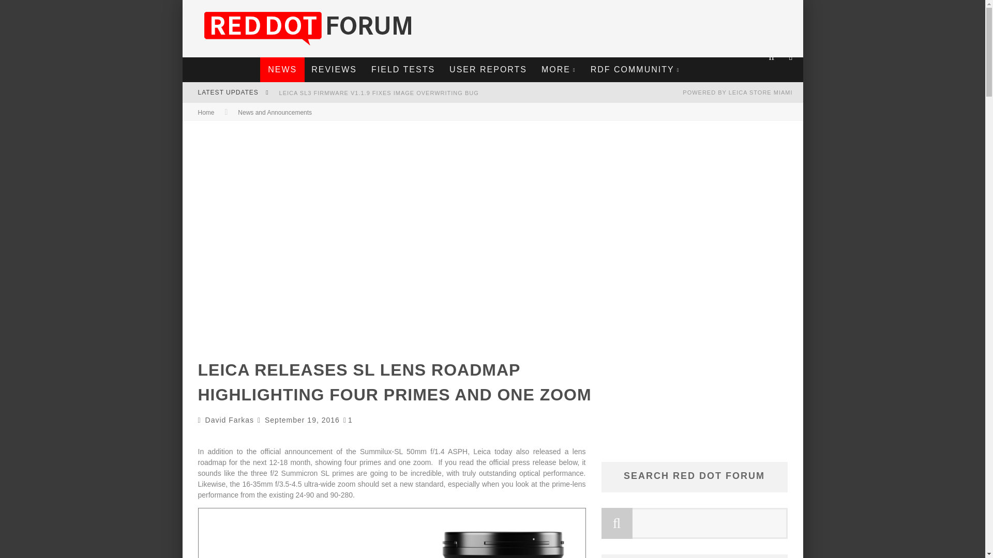 The image size is (993, 558). I want to click on Leica SL3 Firmware v1.1.9 Fixes Image Overwriting Bug, so click(379, 92).